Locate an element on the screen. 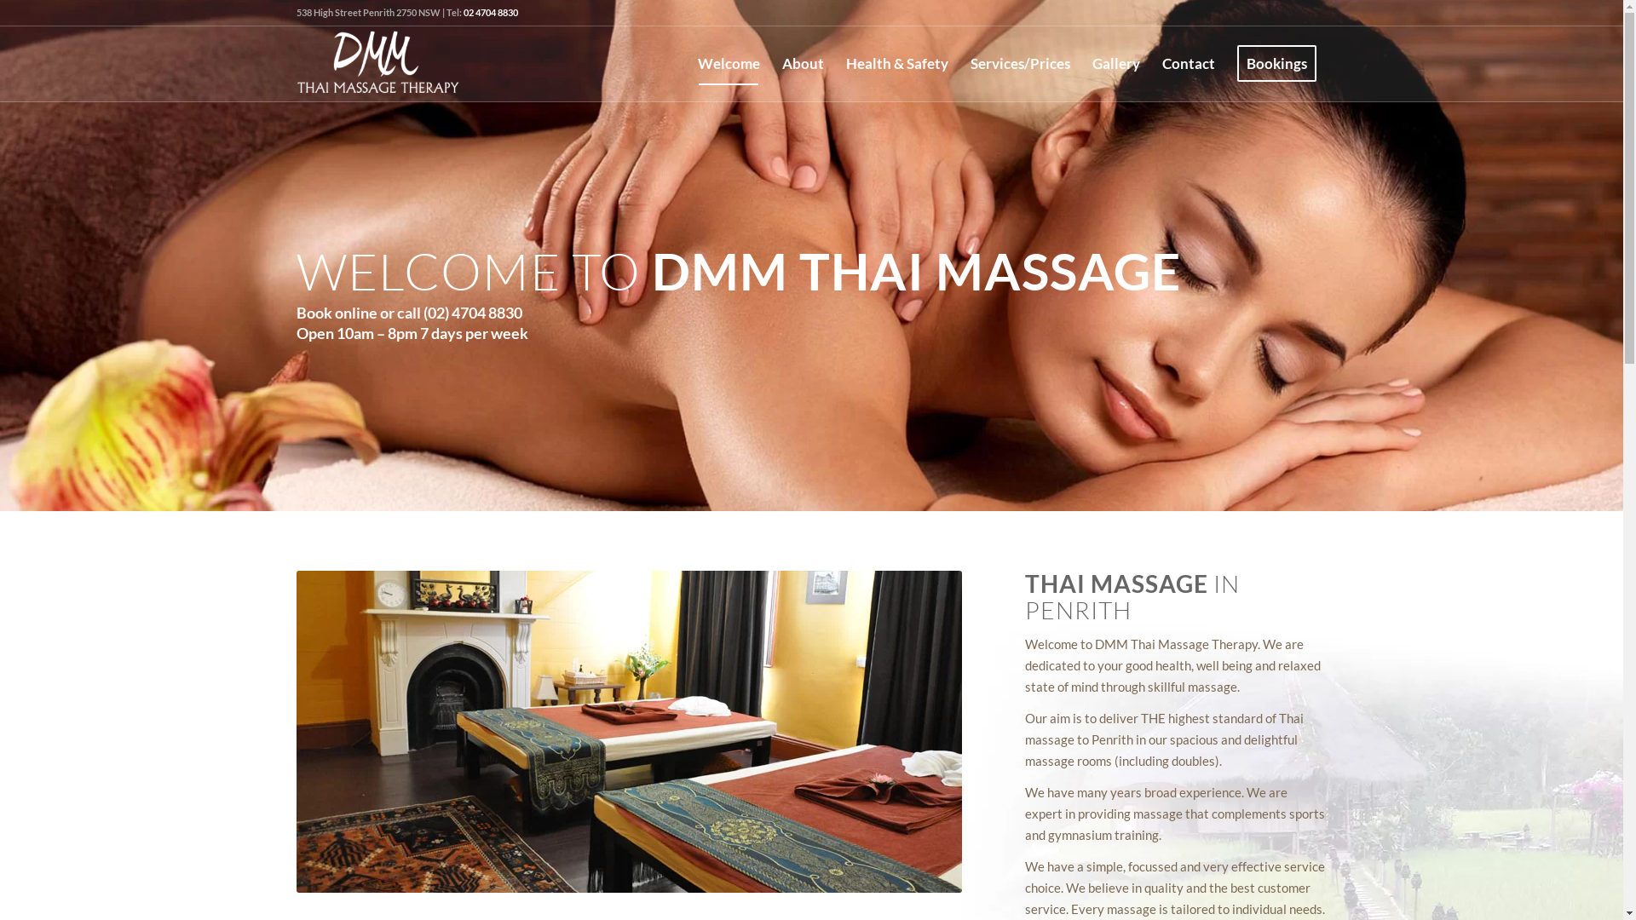 The height and width of the screenshot is (920, 1636). Gallery is located at coordinates (1115, 64).